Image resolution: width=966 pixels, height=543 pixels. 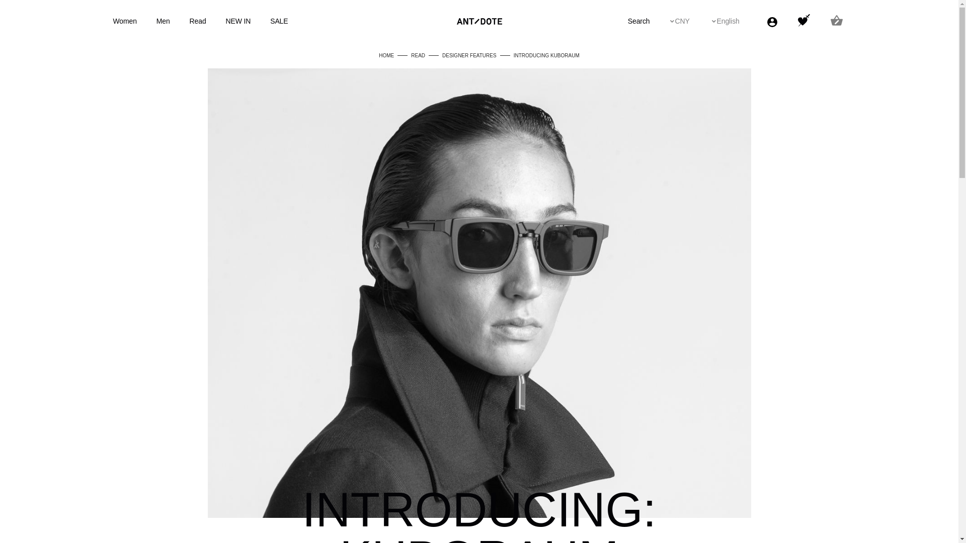 I want to click on English, so click(x=738, y=21).